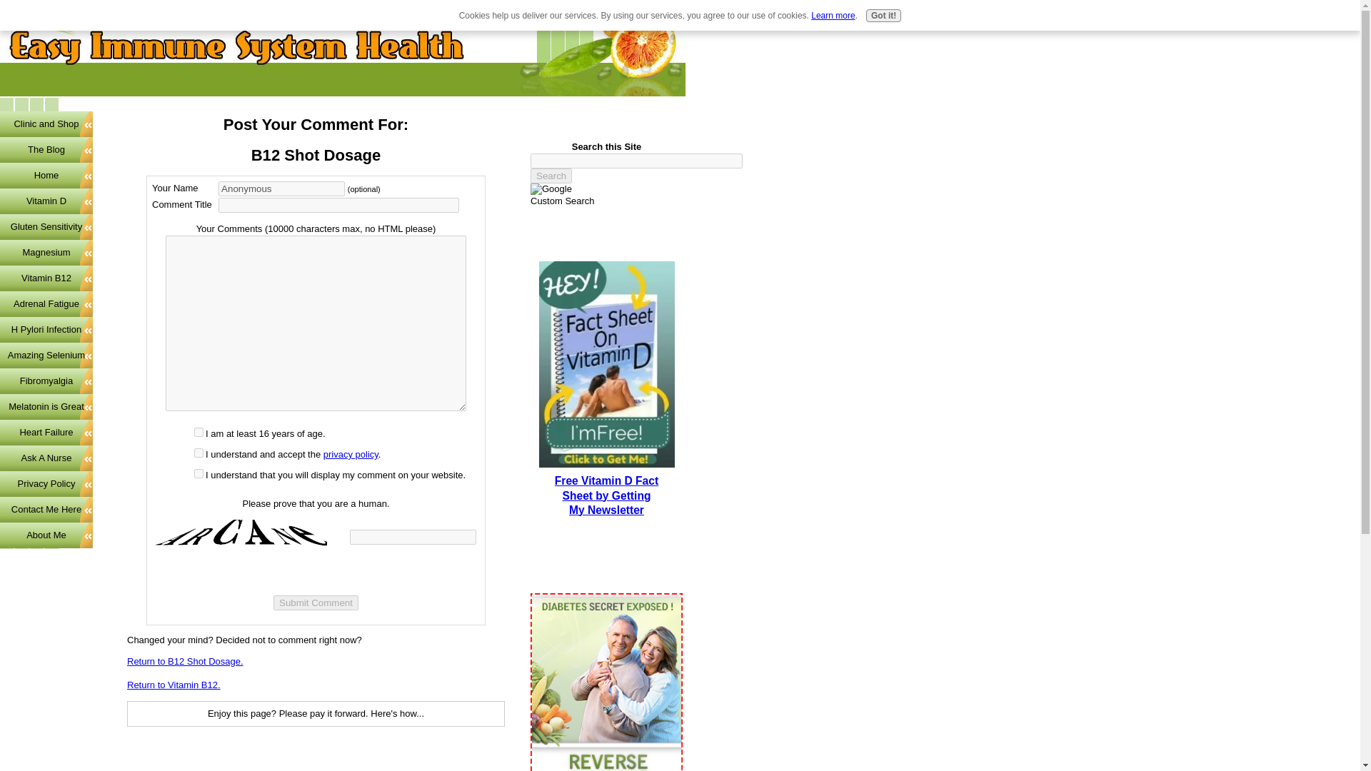 The width and height of the screenshot is (1371, 771). What do you see at coordinates (46, 406) in the screenshot?
I see `Melatonin is Great` at bounding box center [46, 406].